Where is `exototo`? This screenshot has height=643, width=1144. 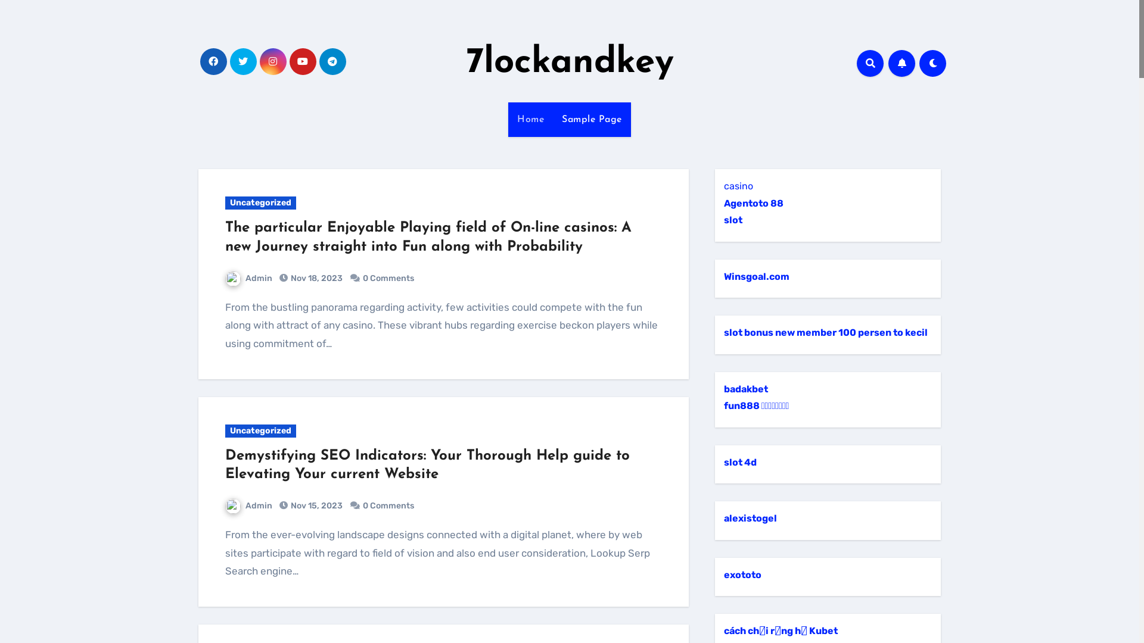 exototo is located at coordinates (742, 575).